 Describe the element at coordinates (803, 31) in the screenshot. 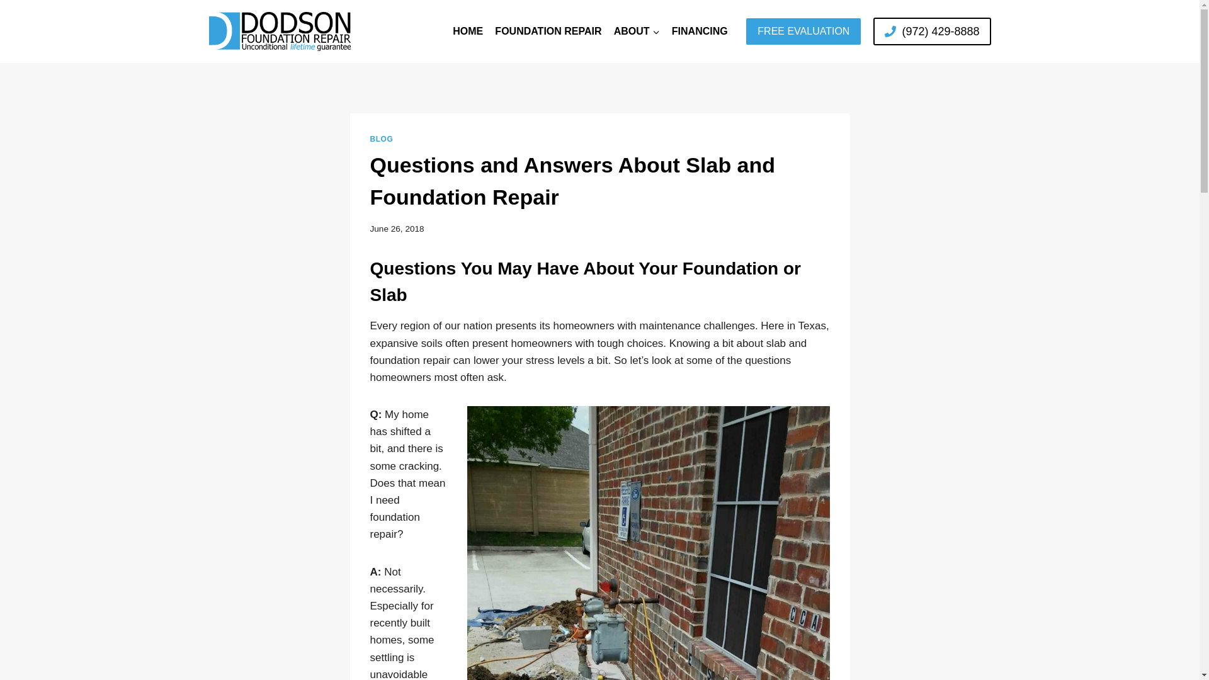

I see `FREE EVALUATION` at that location.